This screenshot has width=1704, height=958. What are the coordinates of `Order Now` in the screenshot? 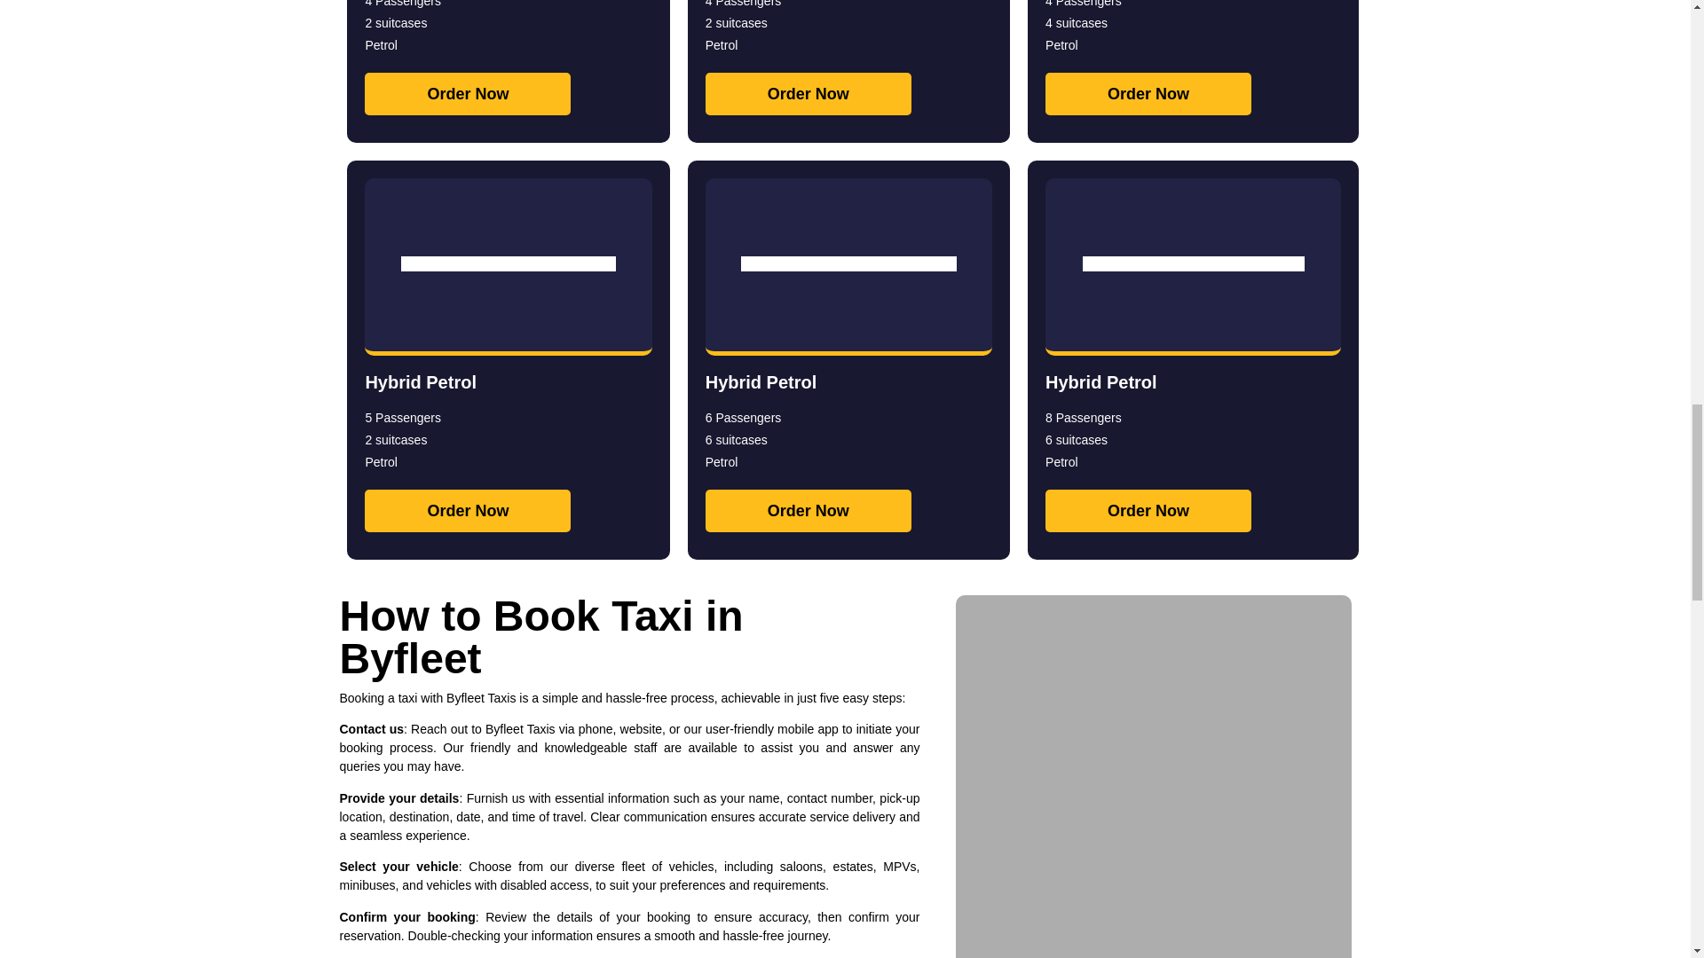 It's located at (1148, 511).